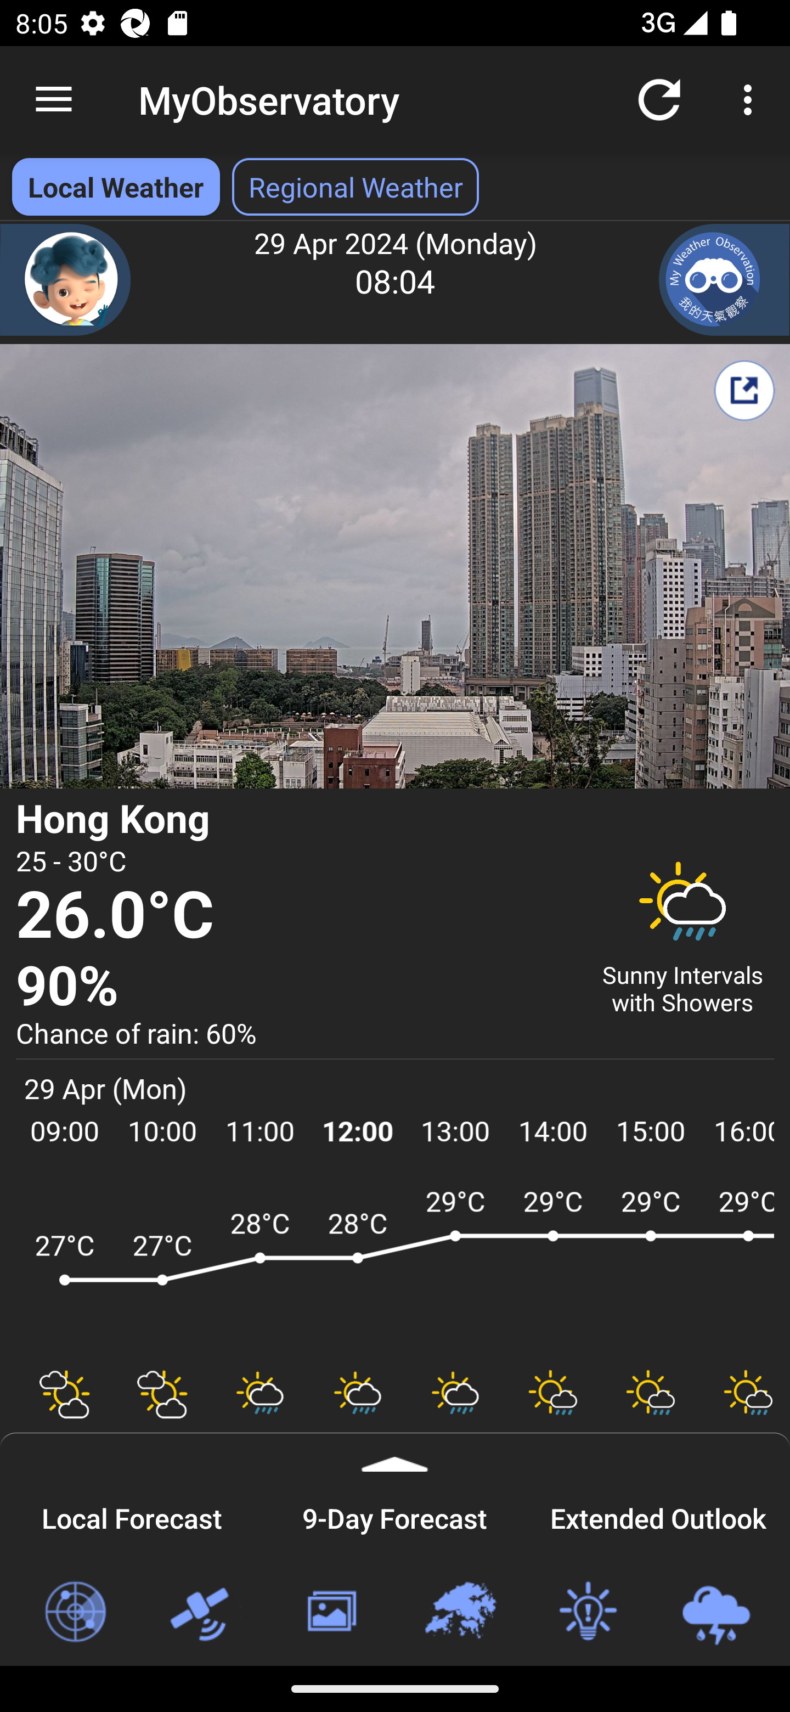  What do you see at coordinates (724, 280) in the screenshot?
I see `My Weather Observation` at bounding box center [724, 280].